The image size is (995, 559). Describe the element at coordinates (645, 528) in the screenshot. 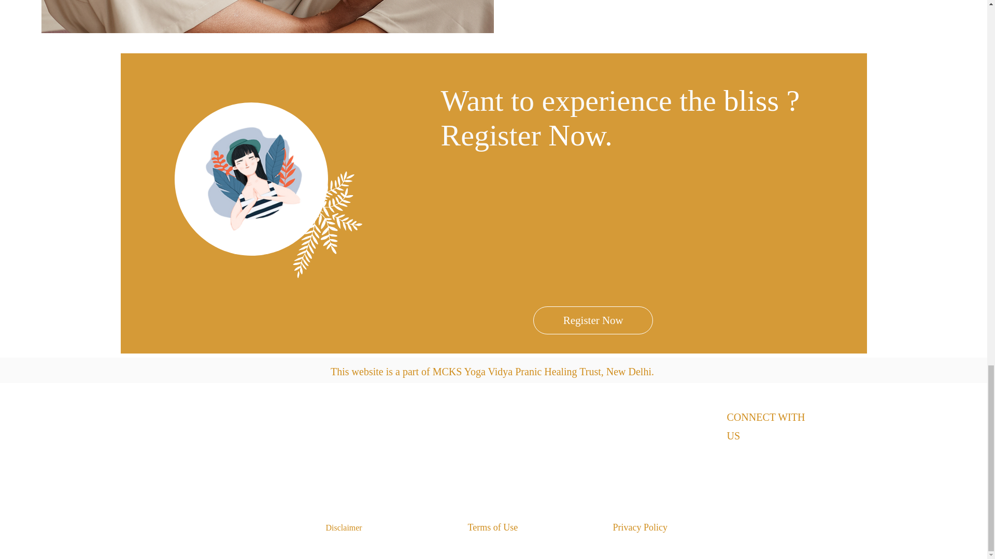

I see `Privacy Policy` at that location.